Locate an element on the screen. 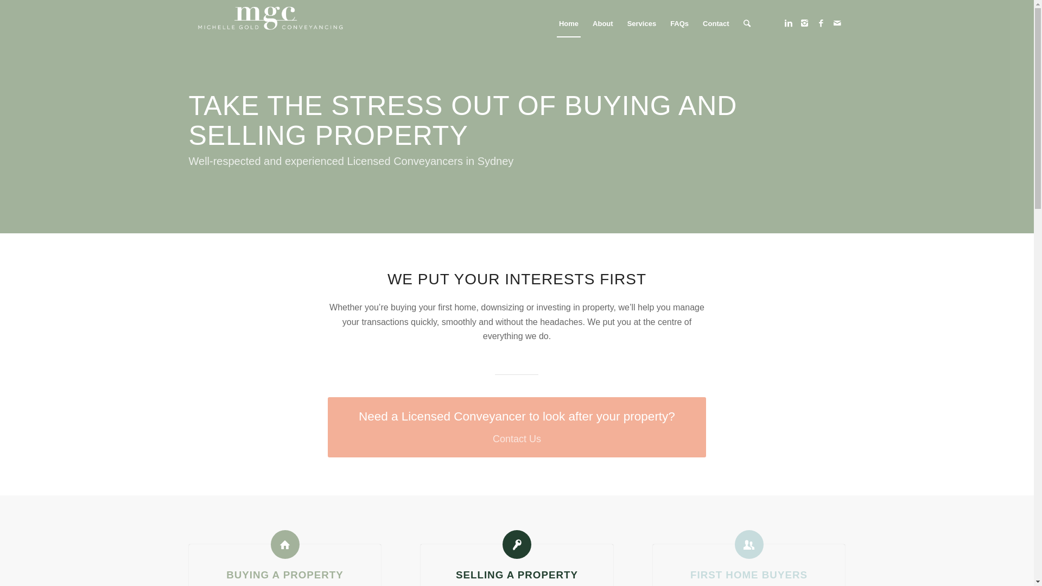 The image size is (1042, 586). Services is located at coordinates (642, 24).